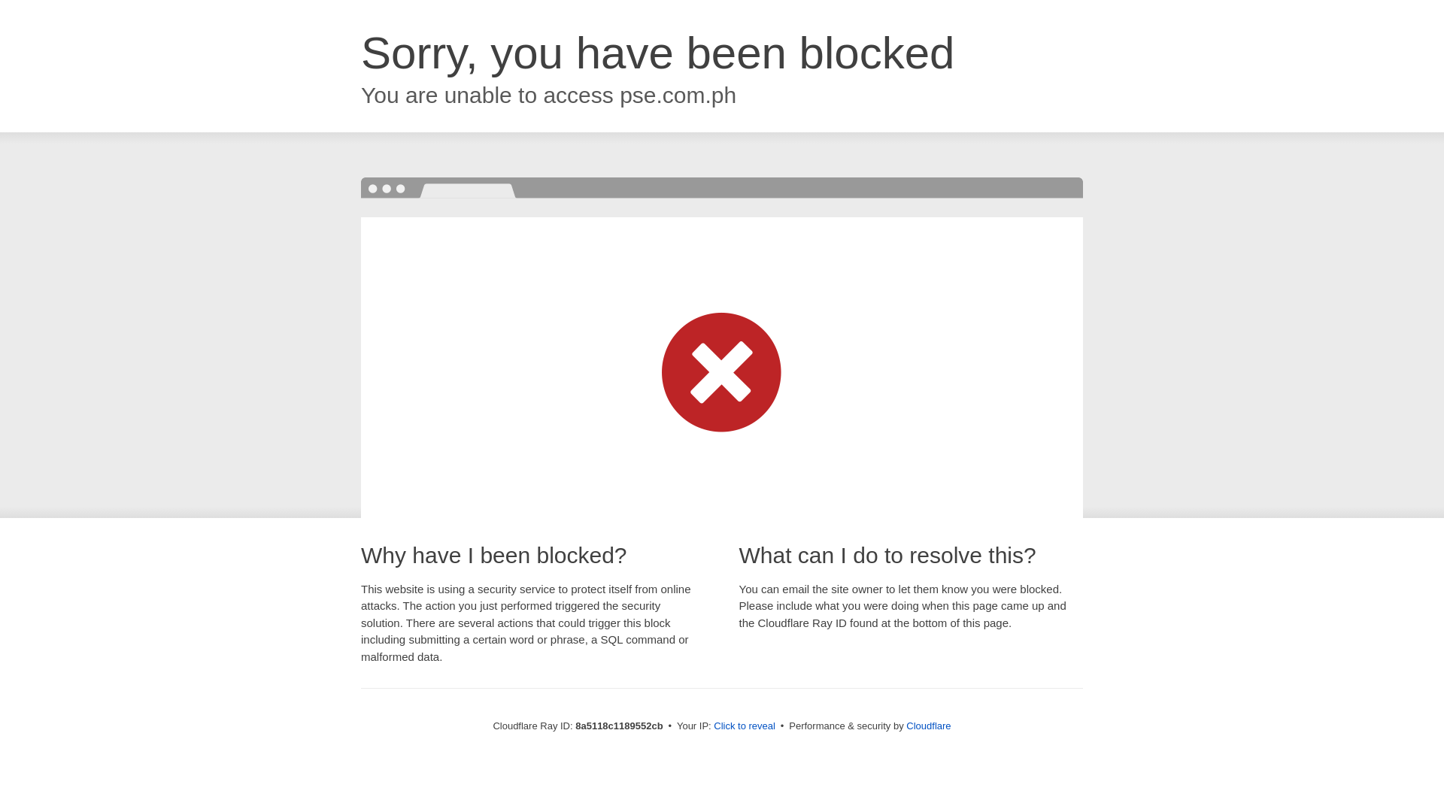  I want to click on Cloudflare, so click(928, 726).